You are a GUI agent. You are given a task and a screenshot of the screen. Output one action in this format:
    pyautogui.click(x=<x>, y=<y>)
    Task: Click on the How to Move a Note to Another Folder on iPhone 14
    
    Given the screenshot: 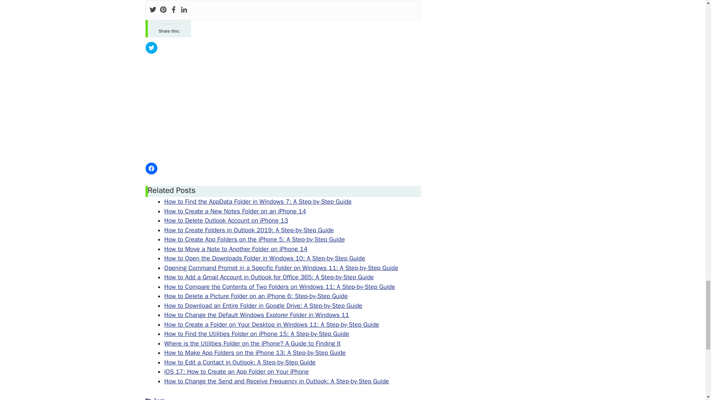 What is the action you would take?
    pyautogui.click(x=236, y=249)
    